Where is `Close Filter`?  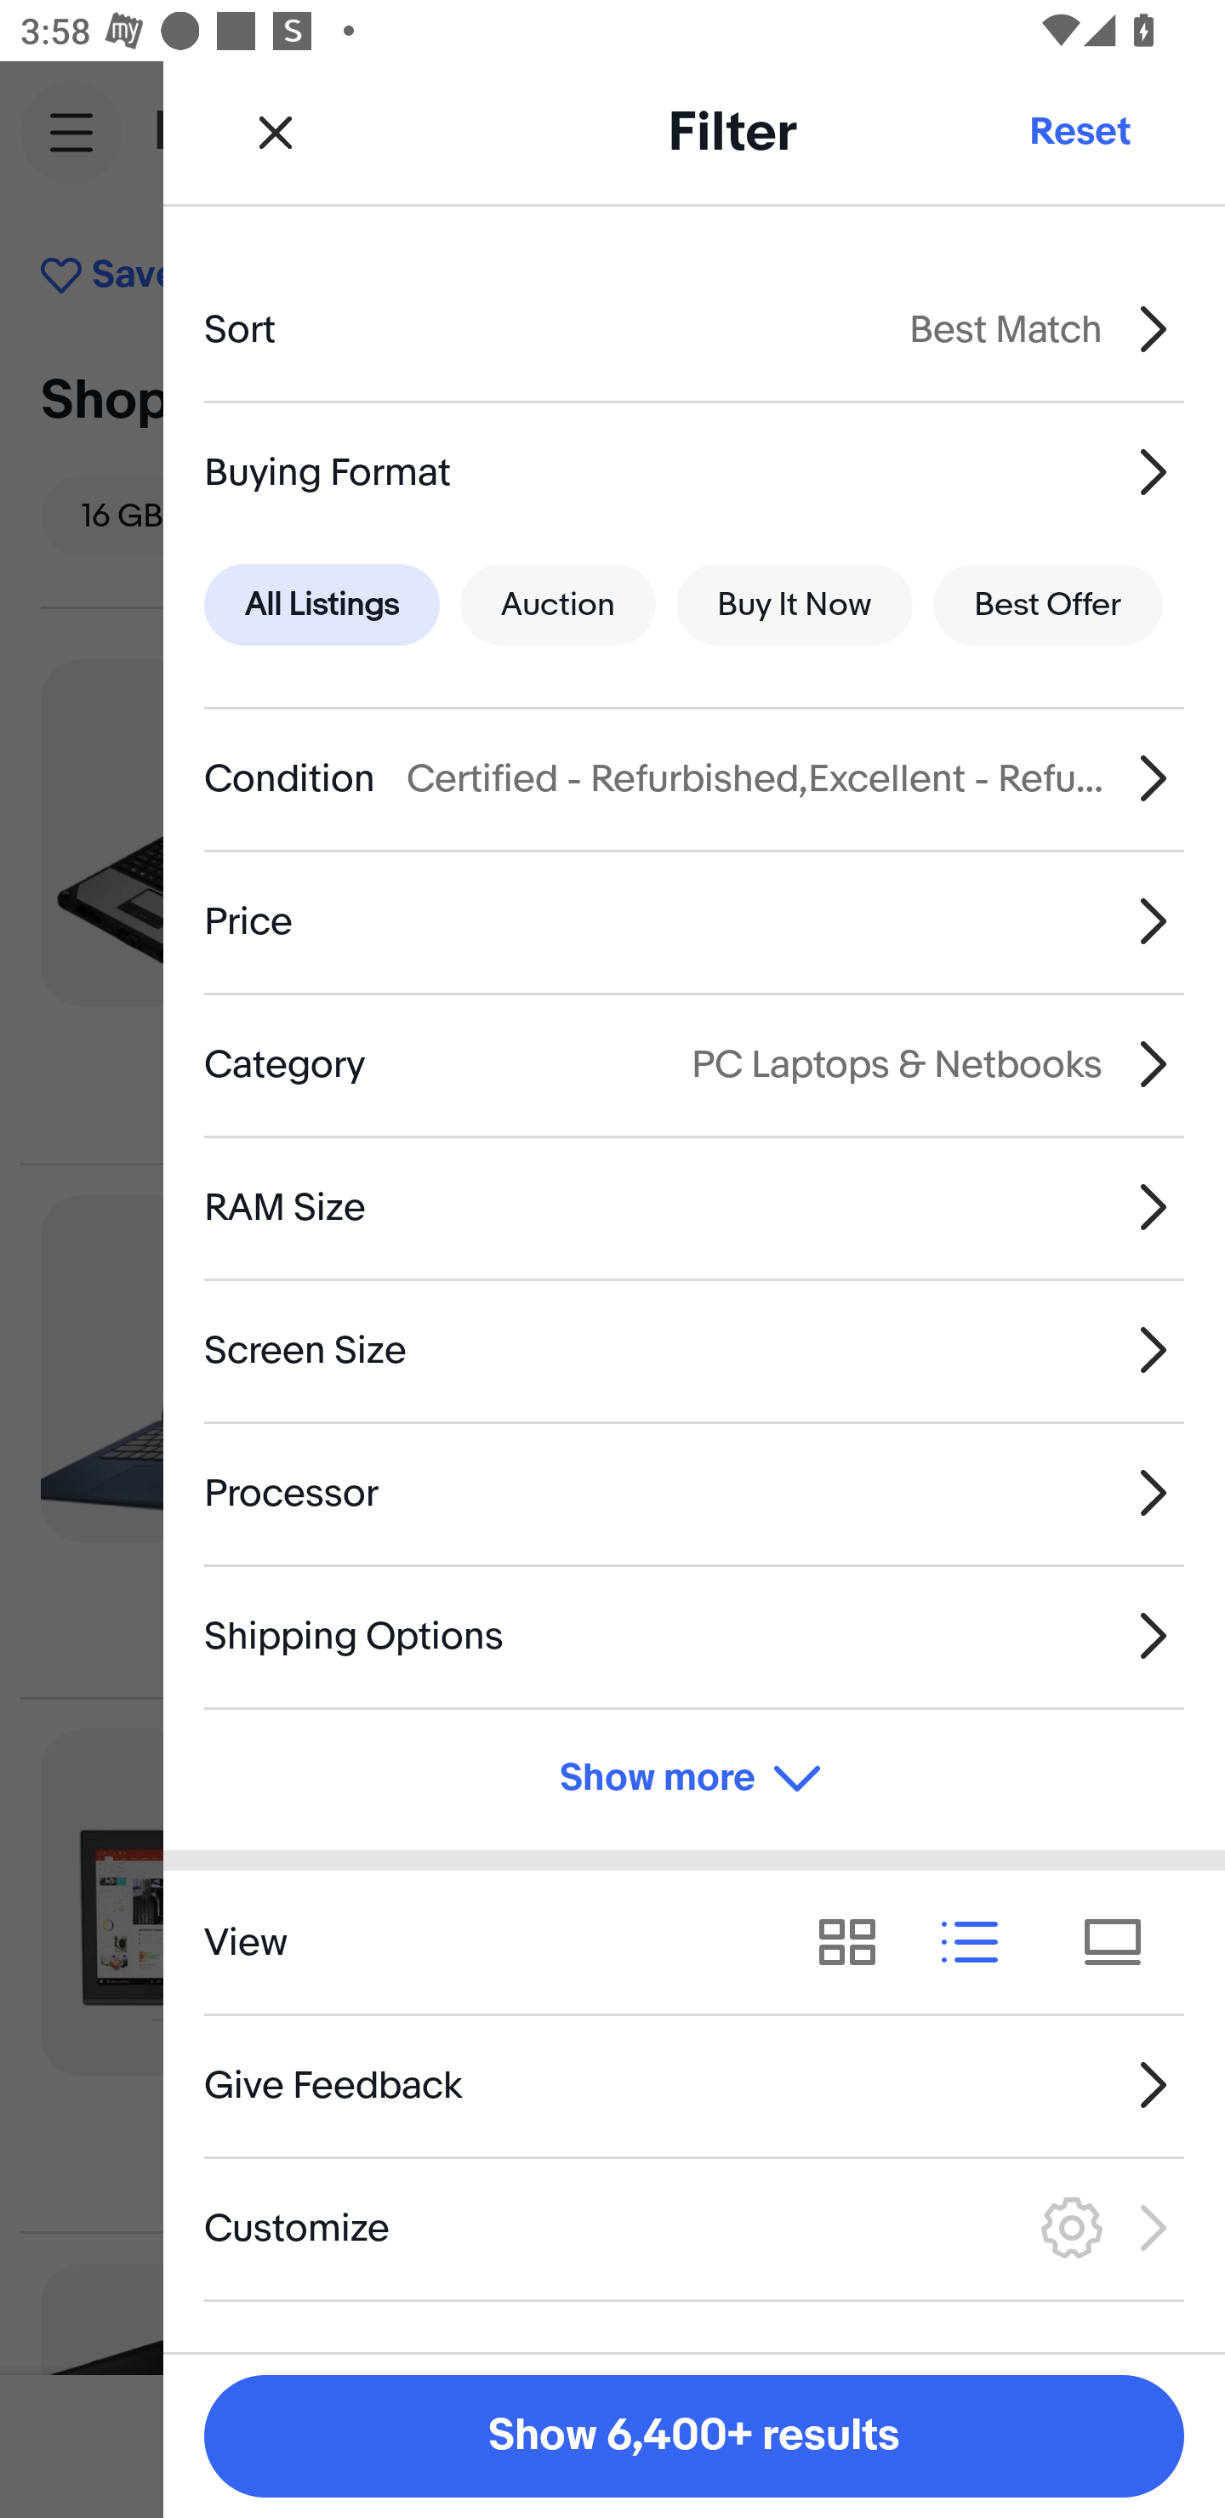
Close Filter is located at coordinates (276, 131).